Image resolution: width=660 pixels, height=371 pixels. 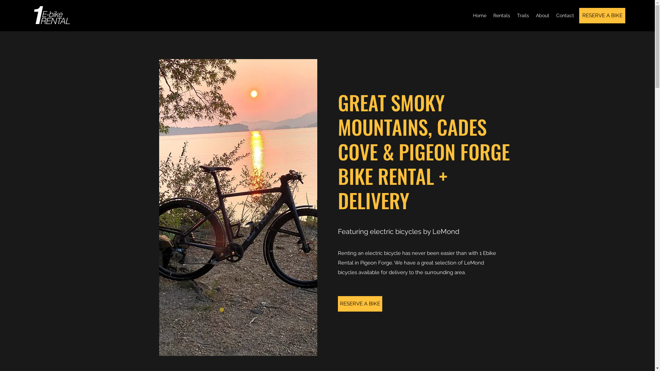 I want to click on Trails, so click(x=523, y=15).